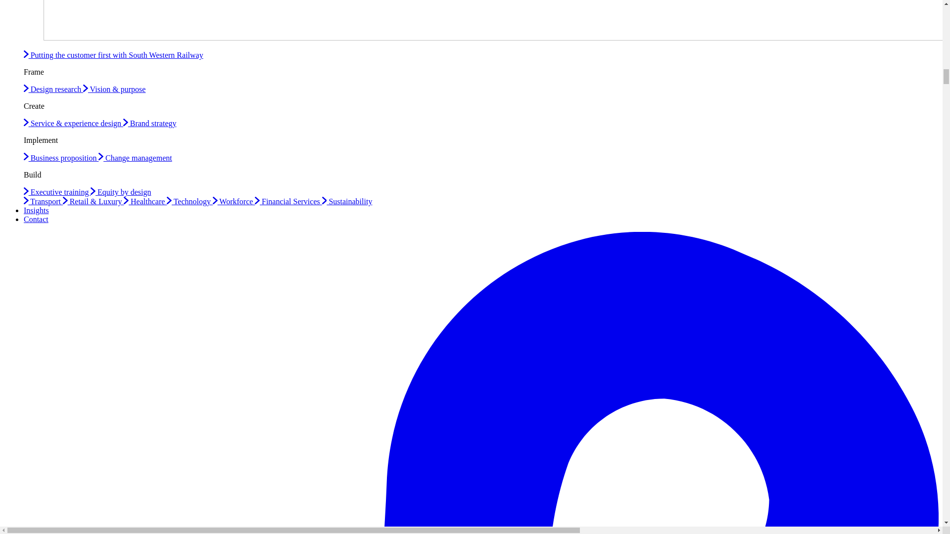  I want to click on Healthcare, so click(145, 201).